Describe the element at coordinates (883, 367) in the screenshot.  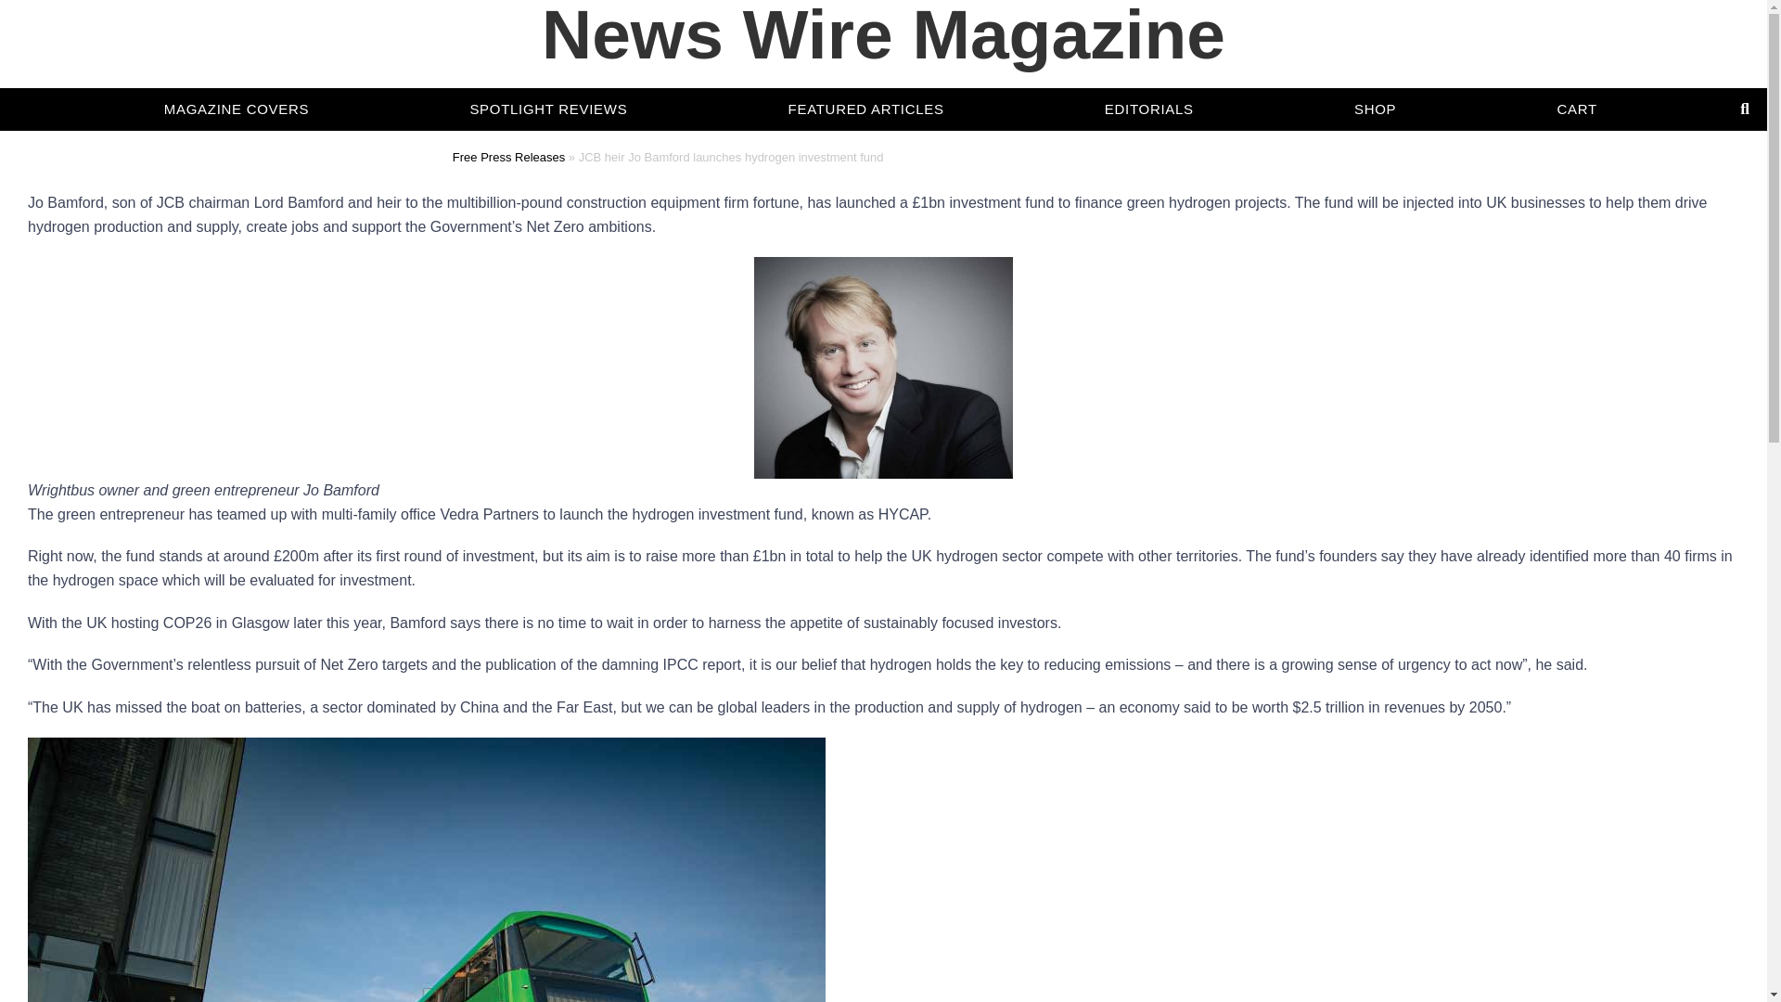
I see `JCB heir Jo Bamford launches hydrogen investment fund` at that location.